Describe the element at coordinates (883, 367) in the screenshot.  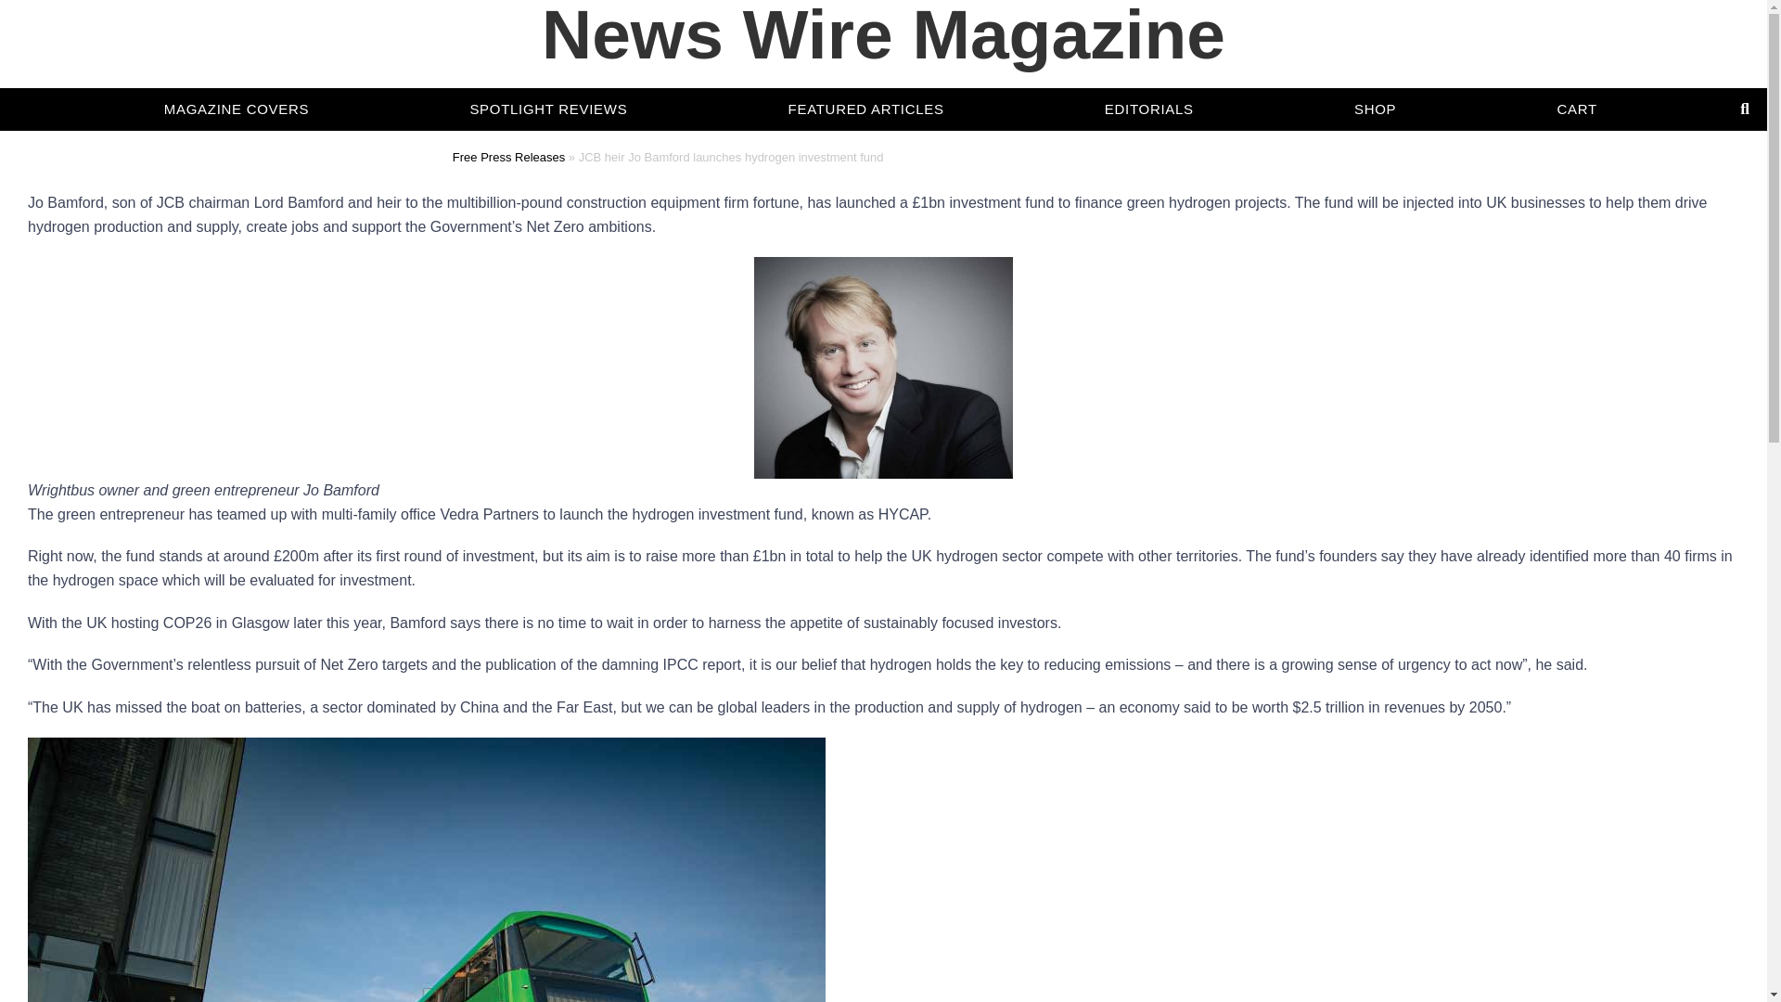
I see `JCB heir Jo Bamford launches hydrogen investment fund` at that location.